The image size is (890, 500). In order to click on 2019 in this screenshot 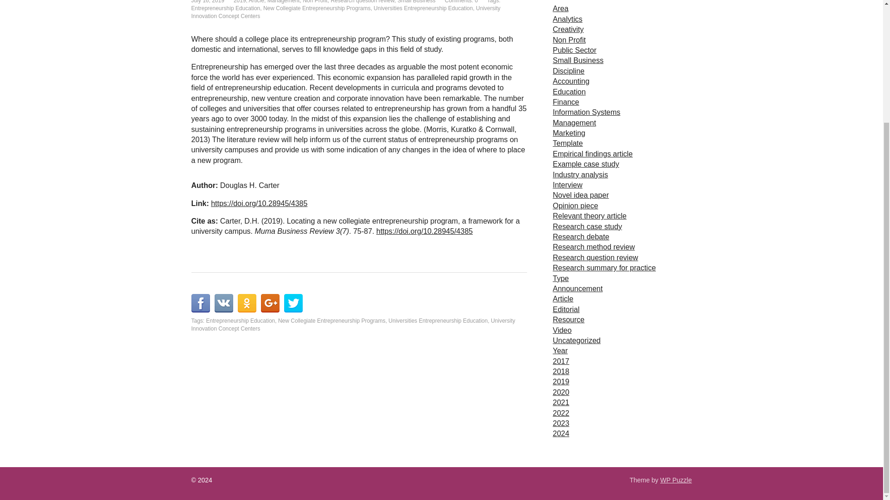, I will do `click(240, 2)`.